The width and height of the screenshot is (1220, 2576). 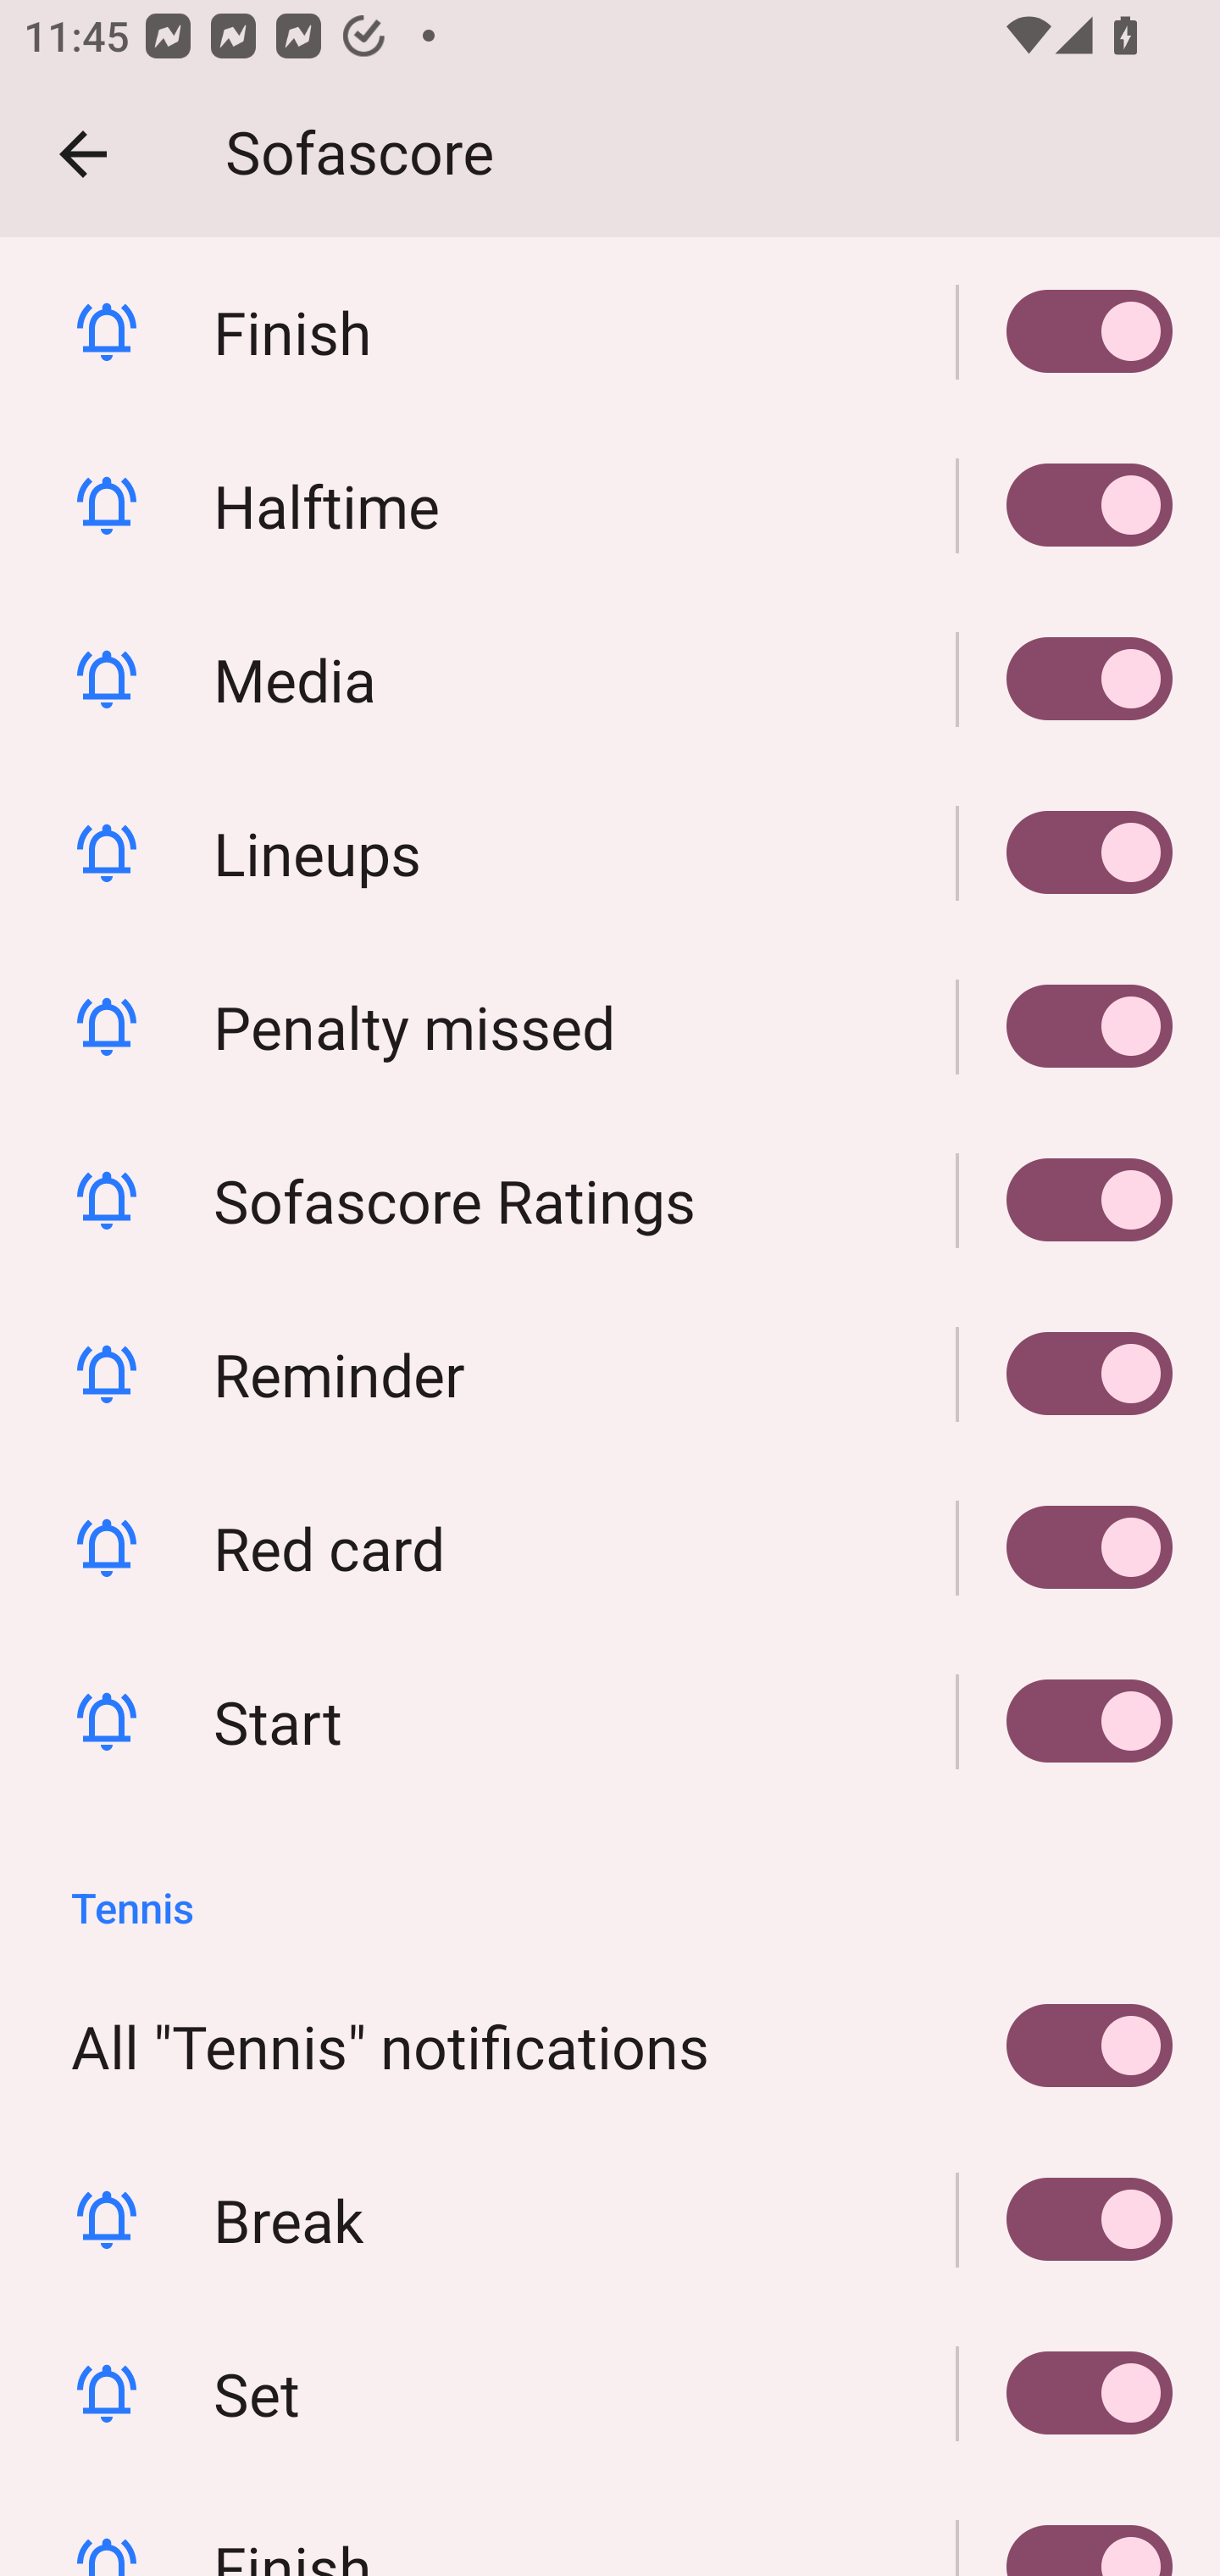 What do you see at coordinates (610, 505) in the screenshot?
I see `Halftime` at bounding box center [610, 505].